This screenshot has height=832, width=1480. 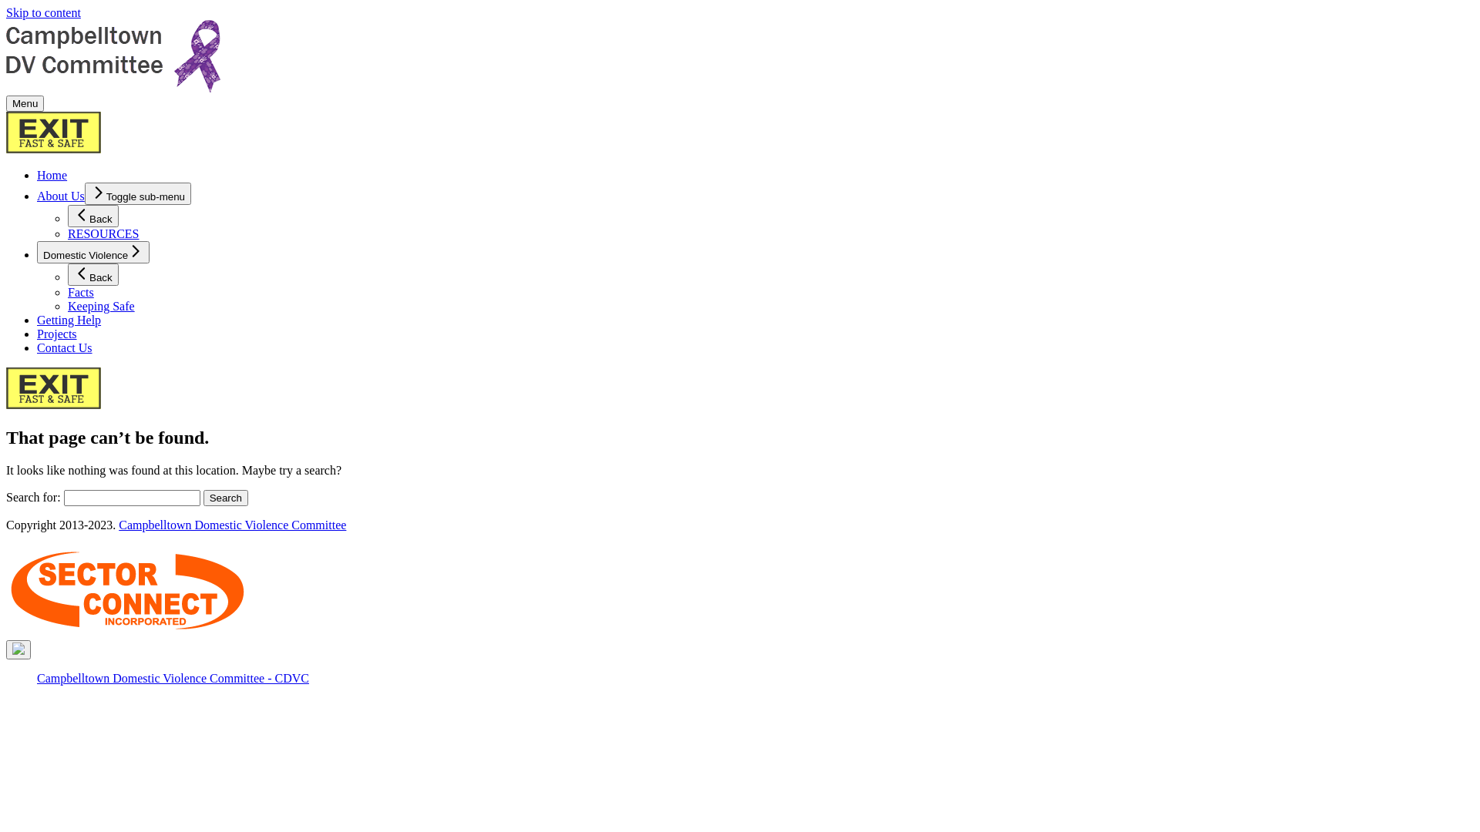 I want to click on Skip to content, so click(x=43, y=12).